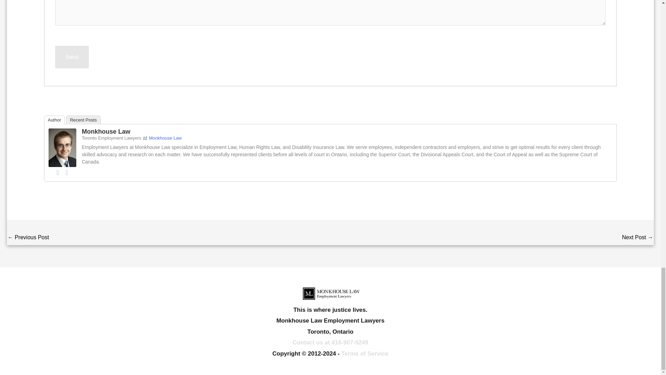 The height and width of the screenshot is (375, 666). Describe the element at coordinates (58, 172) in the screenshot. I see `Facebook` at that location.